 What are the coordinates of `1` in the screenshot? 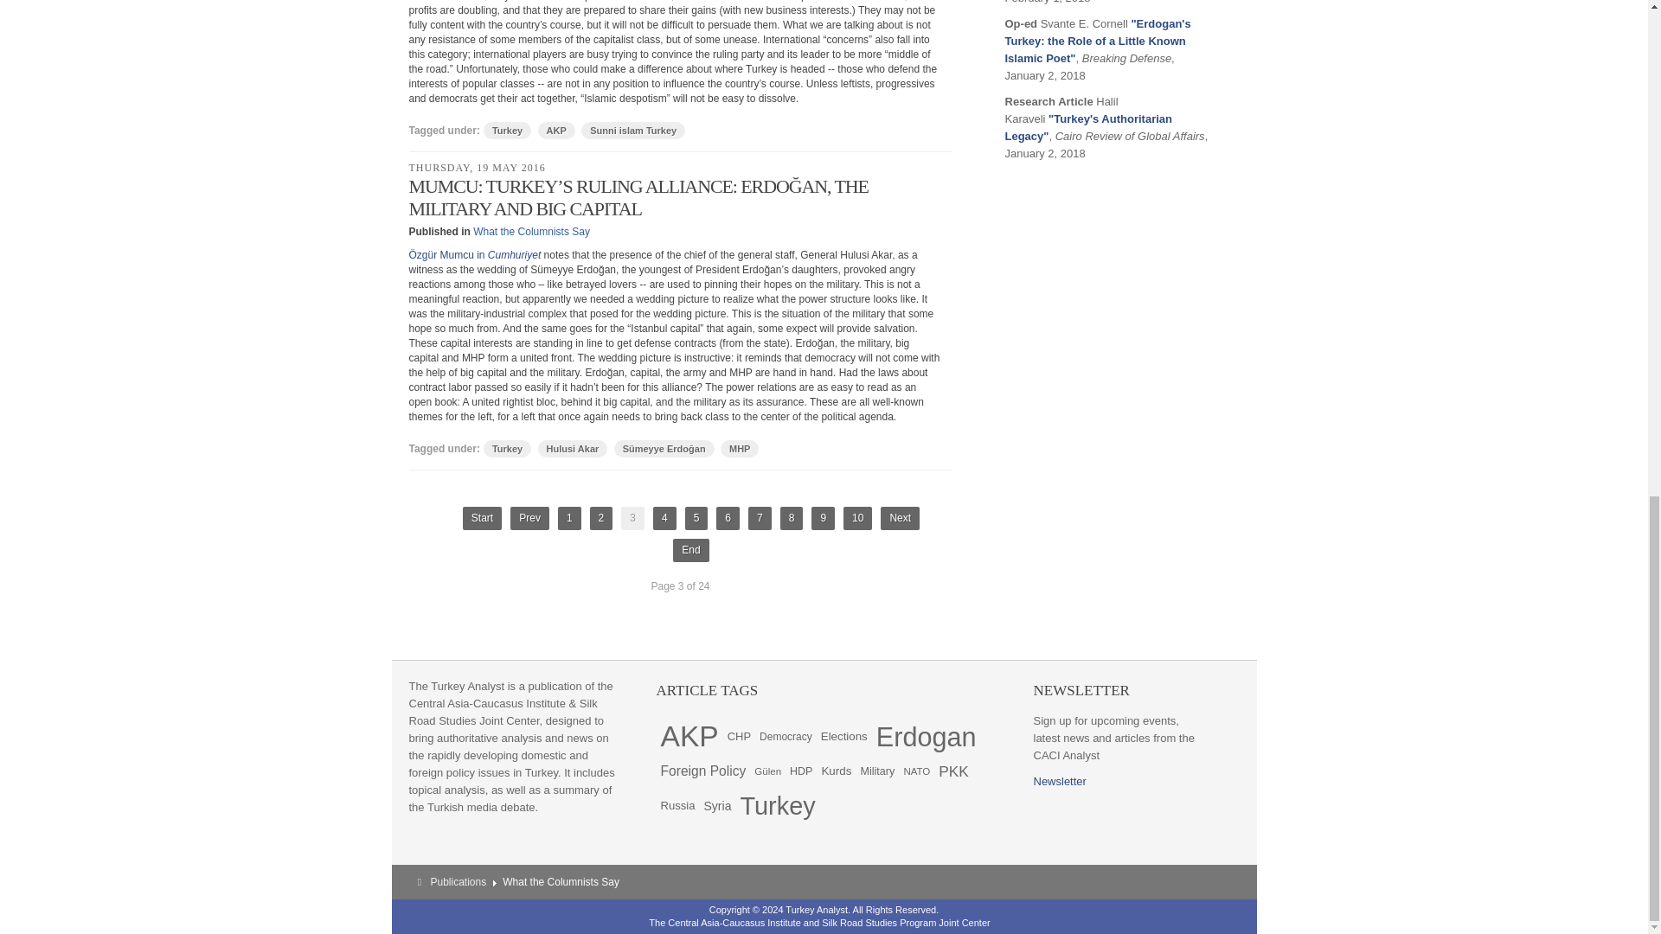 It's located at (569, 519).